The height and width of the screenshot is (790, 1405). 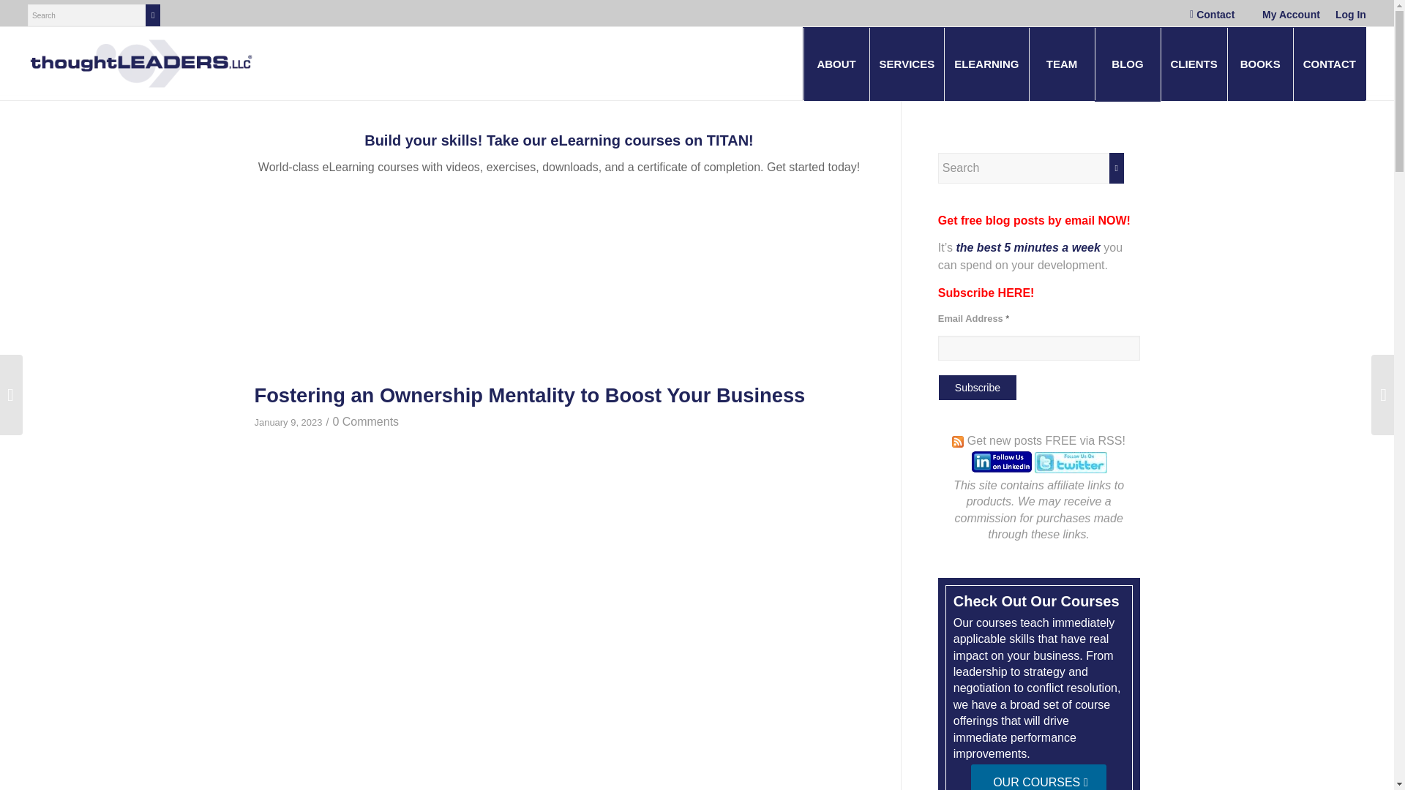 I want to click on TEAM, so click(x=1061, y=64).